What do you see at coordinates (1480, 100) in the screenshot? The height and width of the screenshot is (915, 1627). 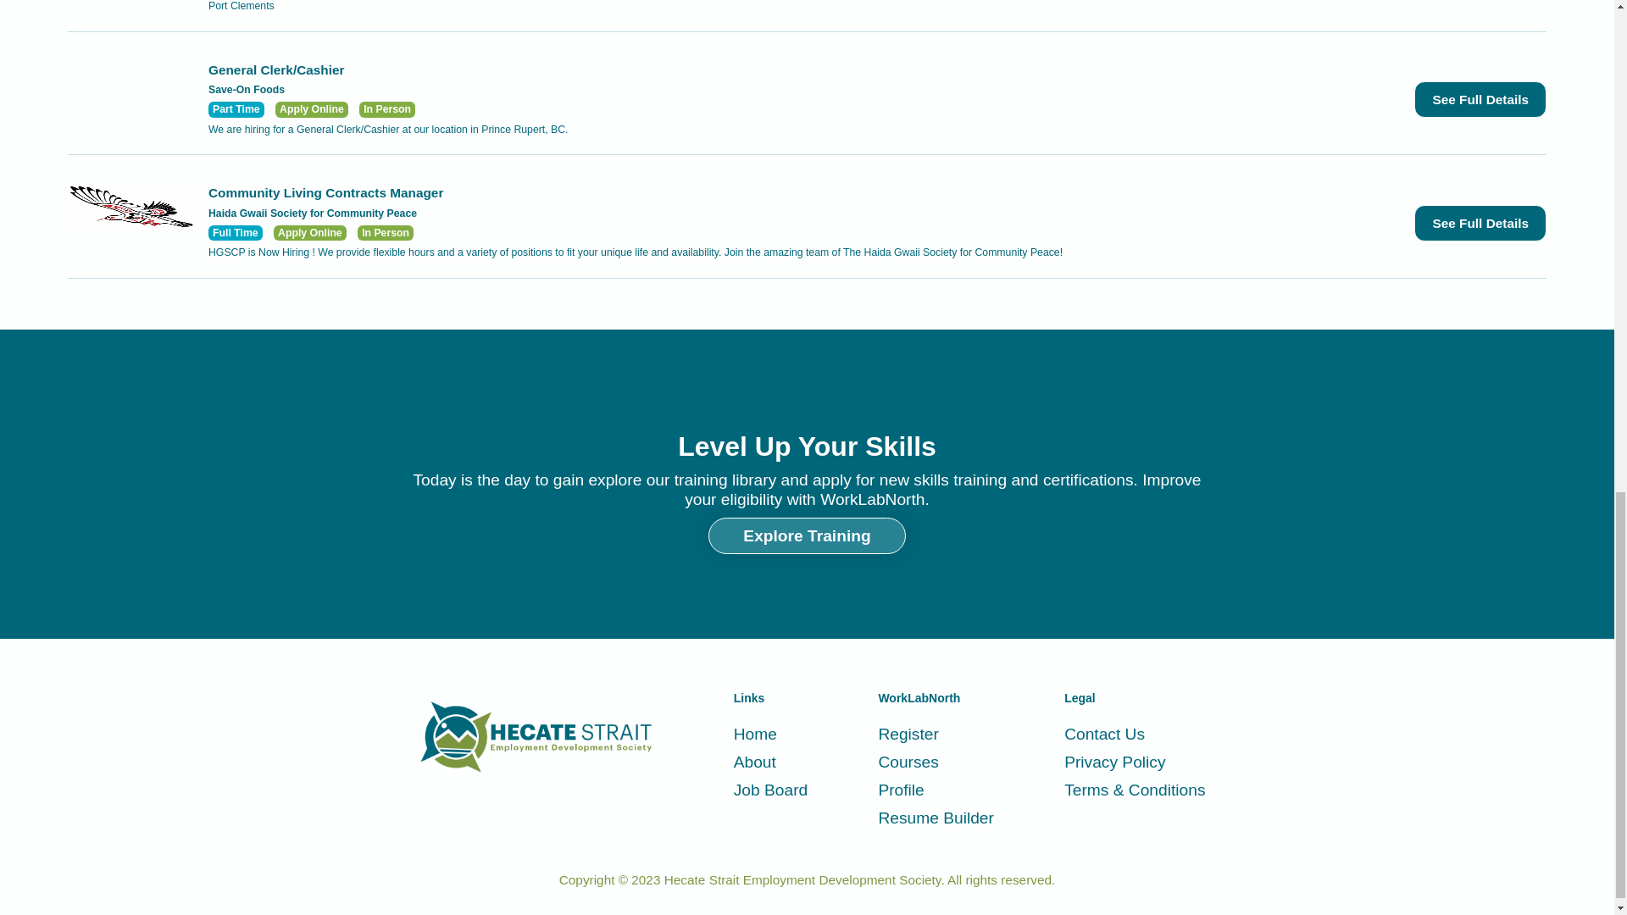 I see `See Full Details` at bounding box center [1480, 100].